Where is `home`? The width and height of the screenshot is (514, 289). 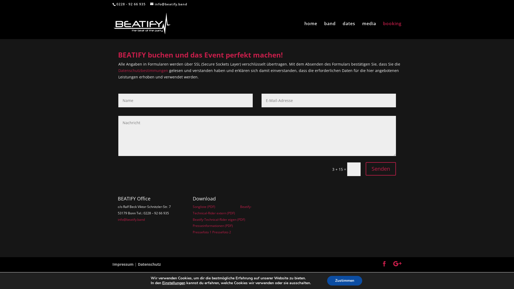 home is located at coordinates (311, 28).